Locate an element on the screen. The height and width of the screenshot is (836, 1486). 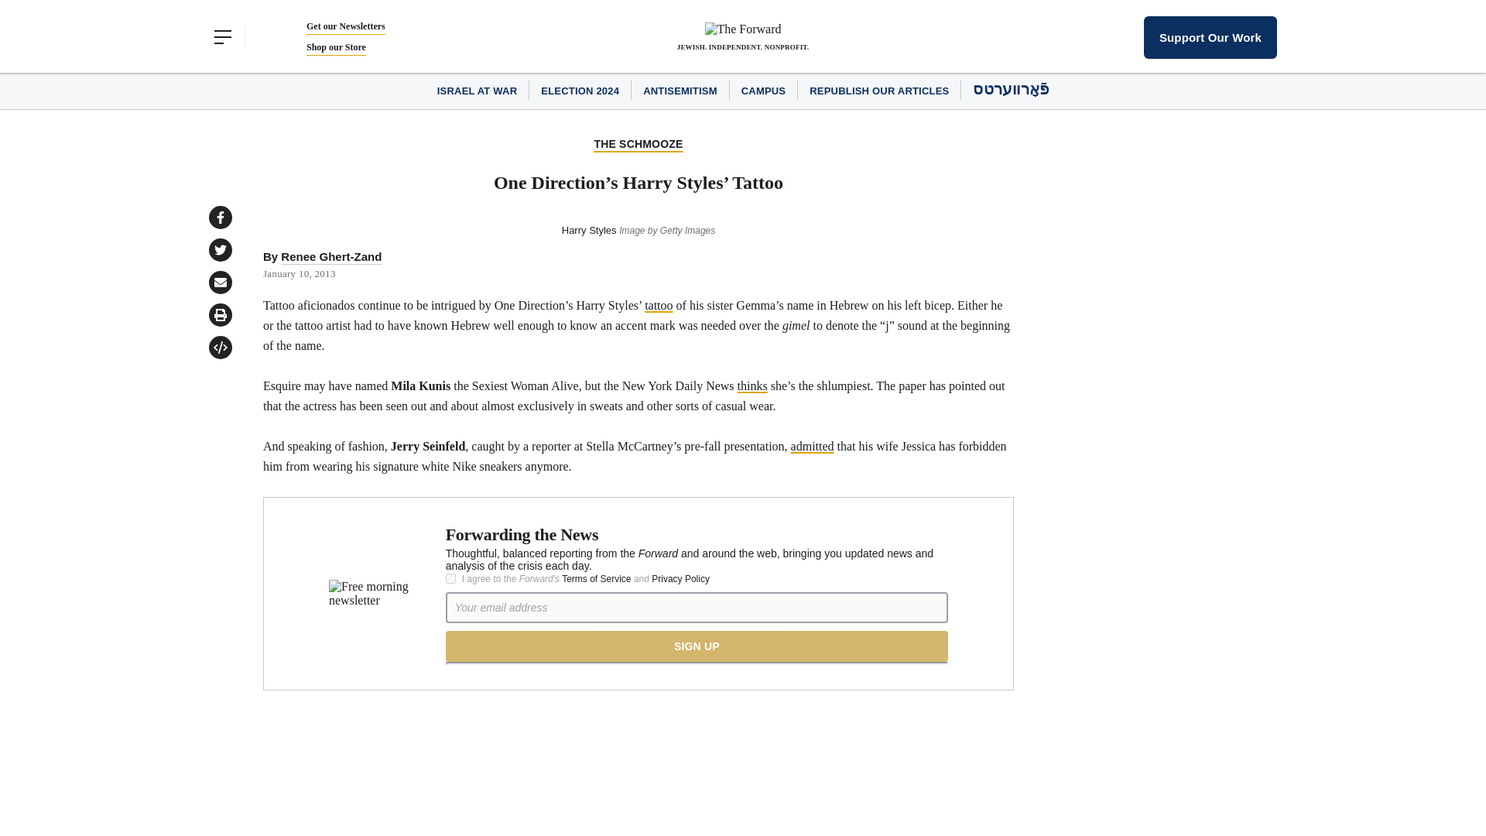
Shop our Store is located at coordinates (336, 47).